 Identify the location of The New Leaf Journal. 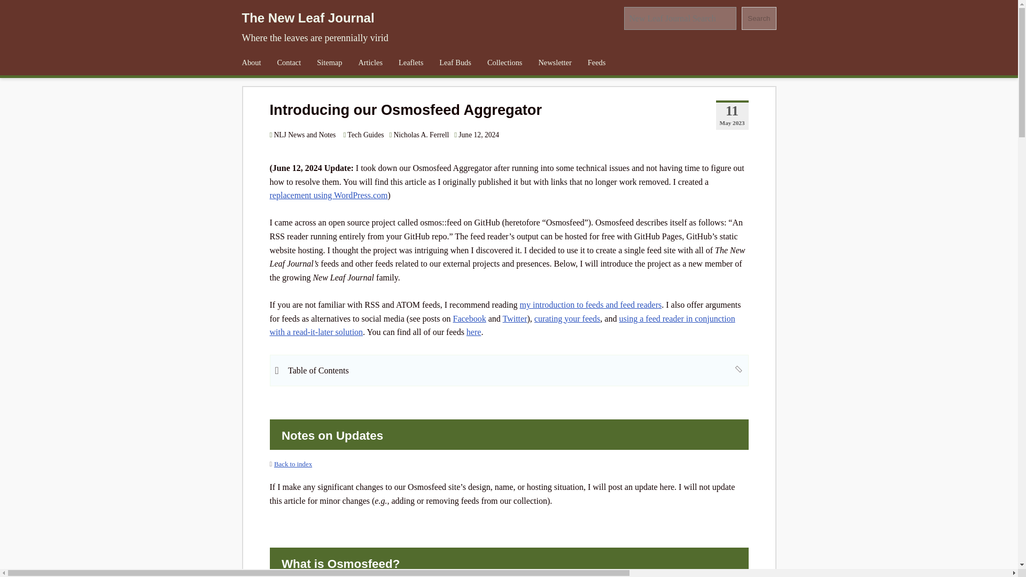
(308, 18).